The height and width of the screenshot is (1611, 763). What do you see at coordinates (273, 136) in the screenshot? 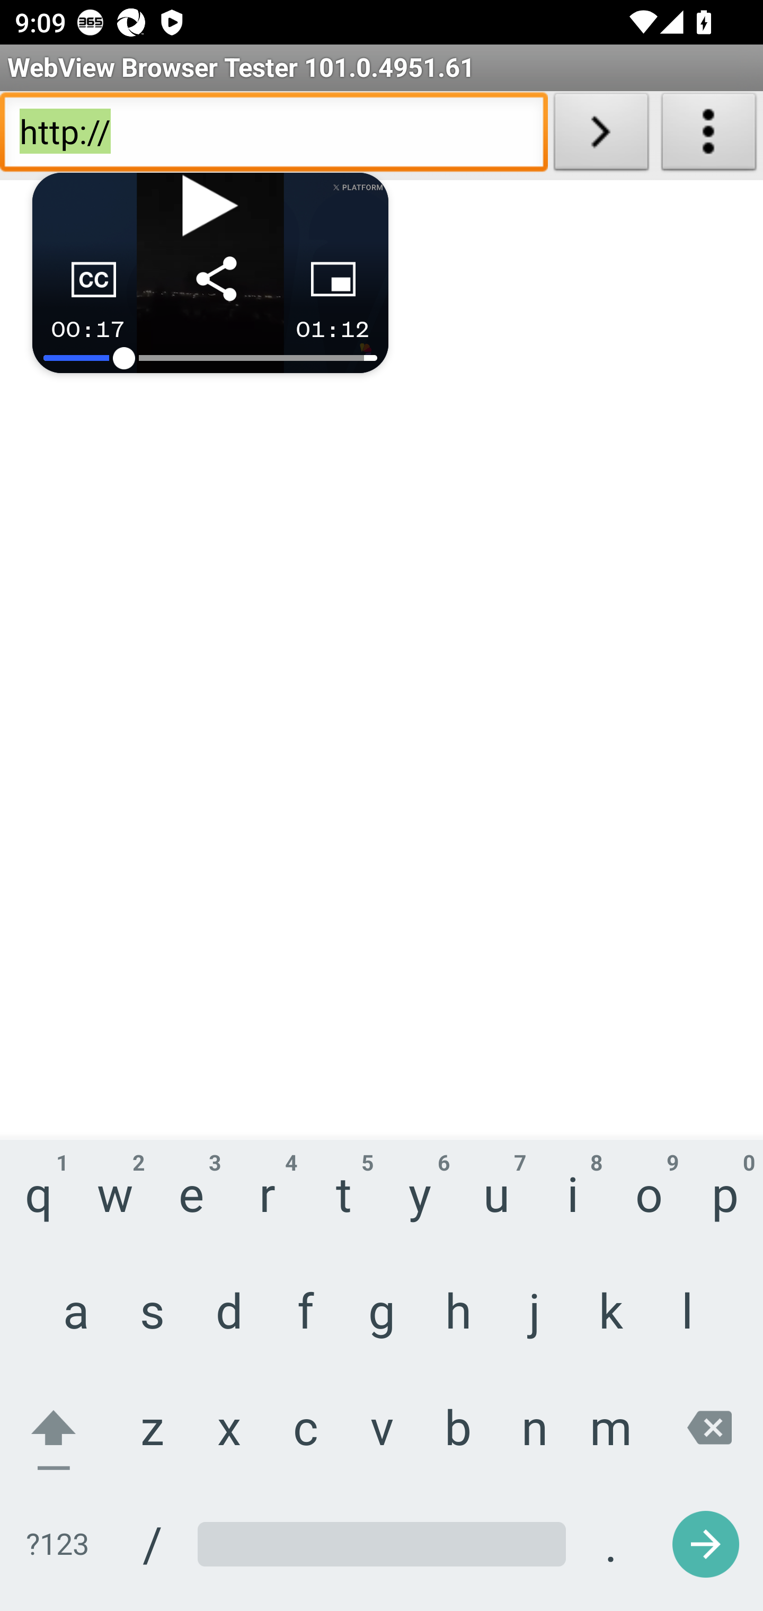
I see `http://` at bounding box center [273, 136].